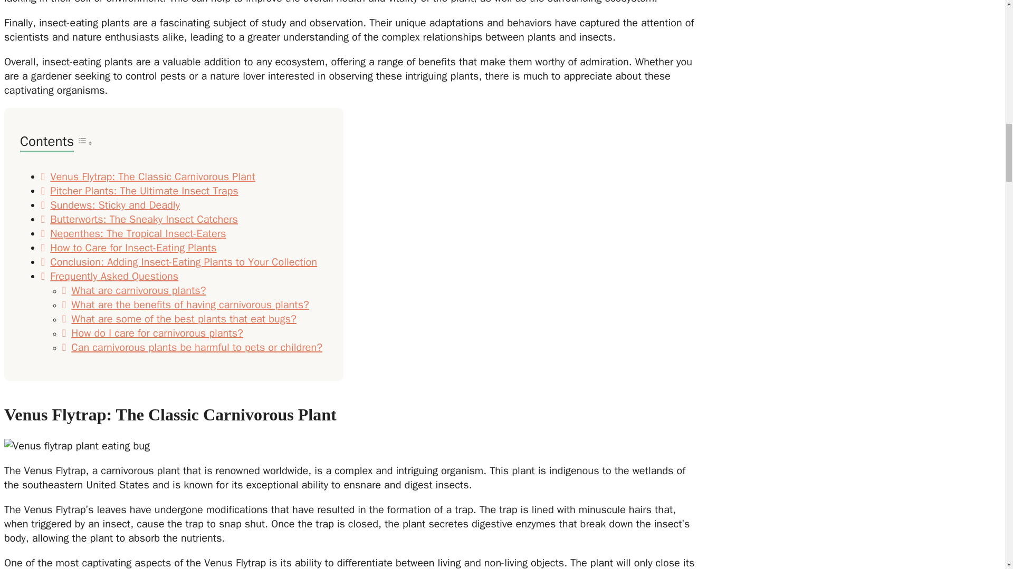 This screenshot has height=569, width=1013. Describe the element at coordinates (138, 290) in the screenshot. I see `What are carnivorous plants?` at that location.